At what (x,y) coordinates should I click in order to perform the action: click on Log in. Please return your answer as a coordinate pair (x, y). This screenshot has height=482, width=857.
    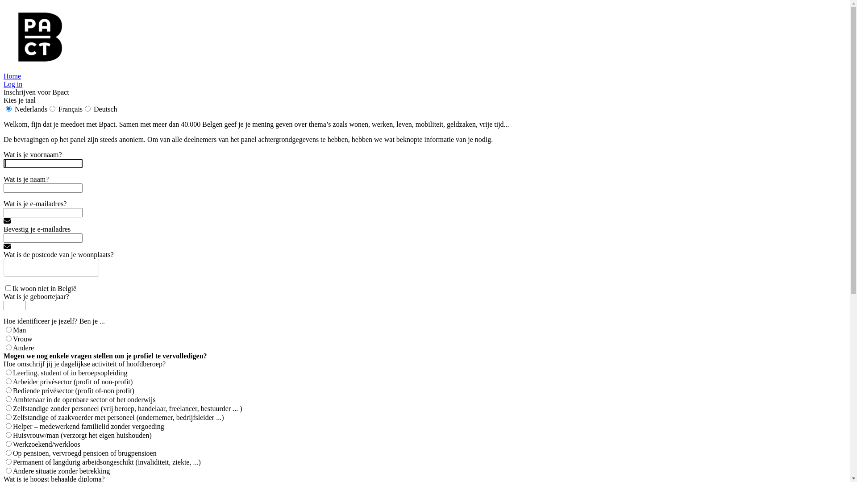
    Looking at the image, I should click on (13, 84).